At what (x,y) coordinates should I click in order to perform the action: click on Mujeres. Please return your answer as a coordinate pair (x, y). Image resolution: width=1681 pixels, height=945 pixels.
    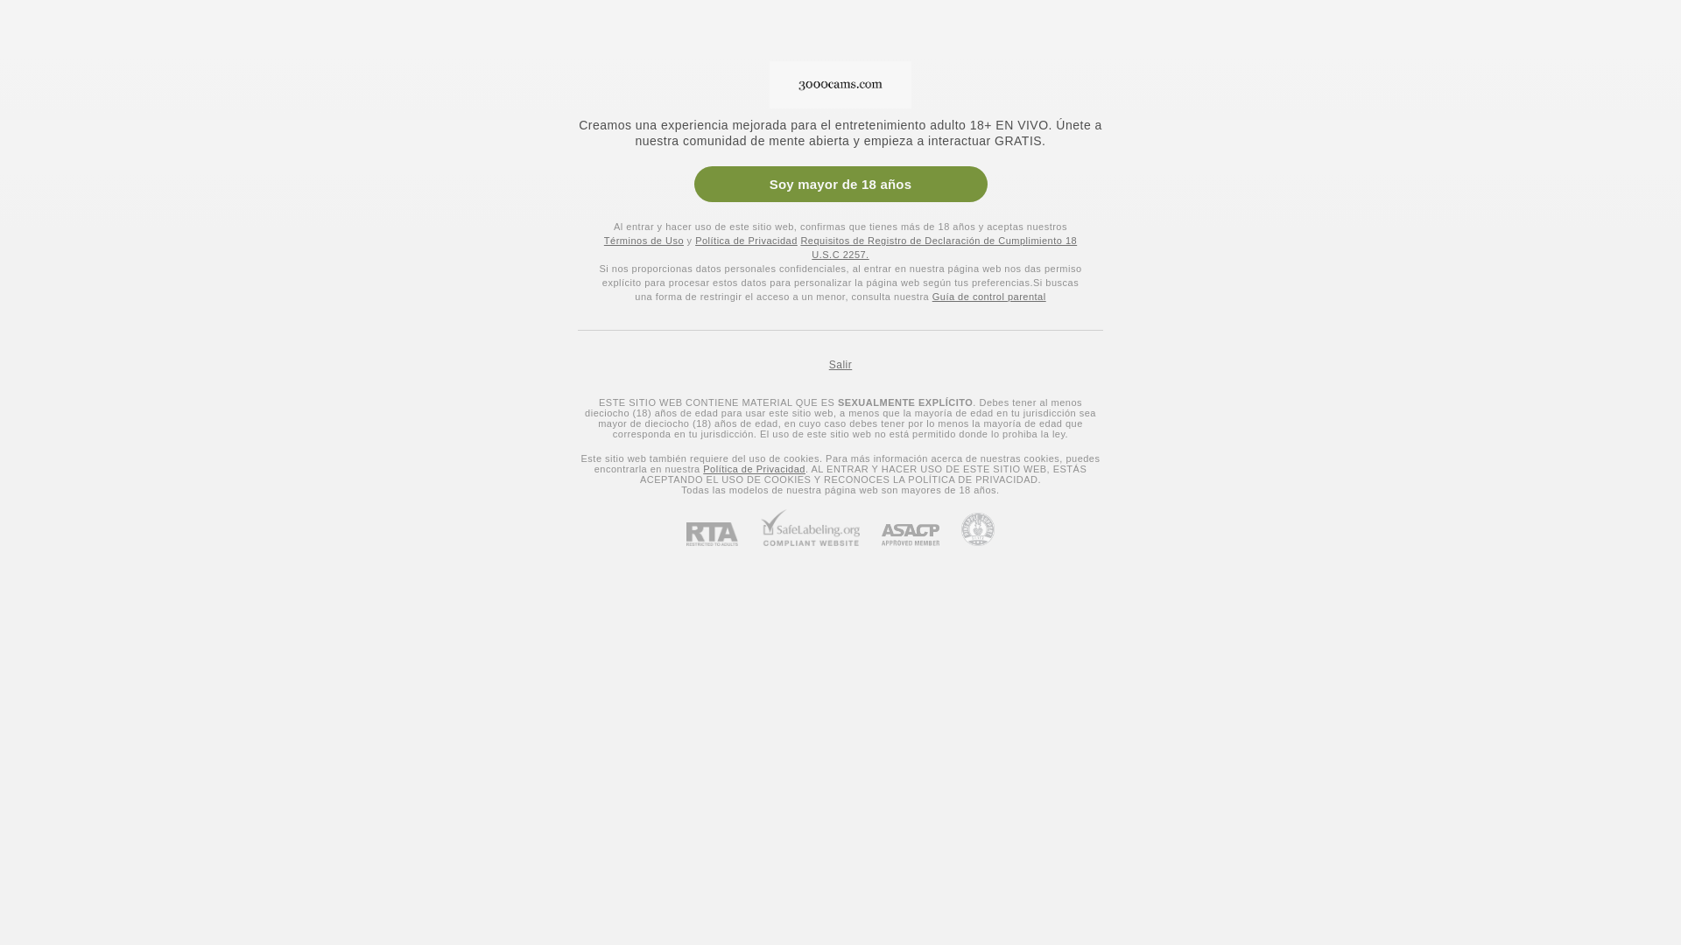
    Looking at the image, I should click on (44, 65).